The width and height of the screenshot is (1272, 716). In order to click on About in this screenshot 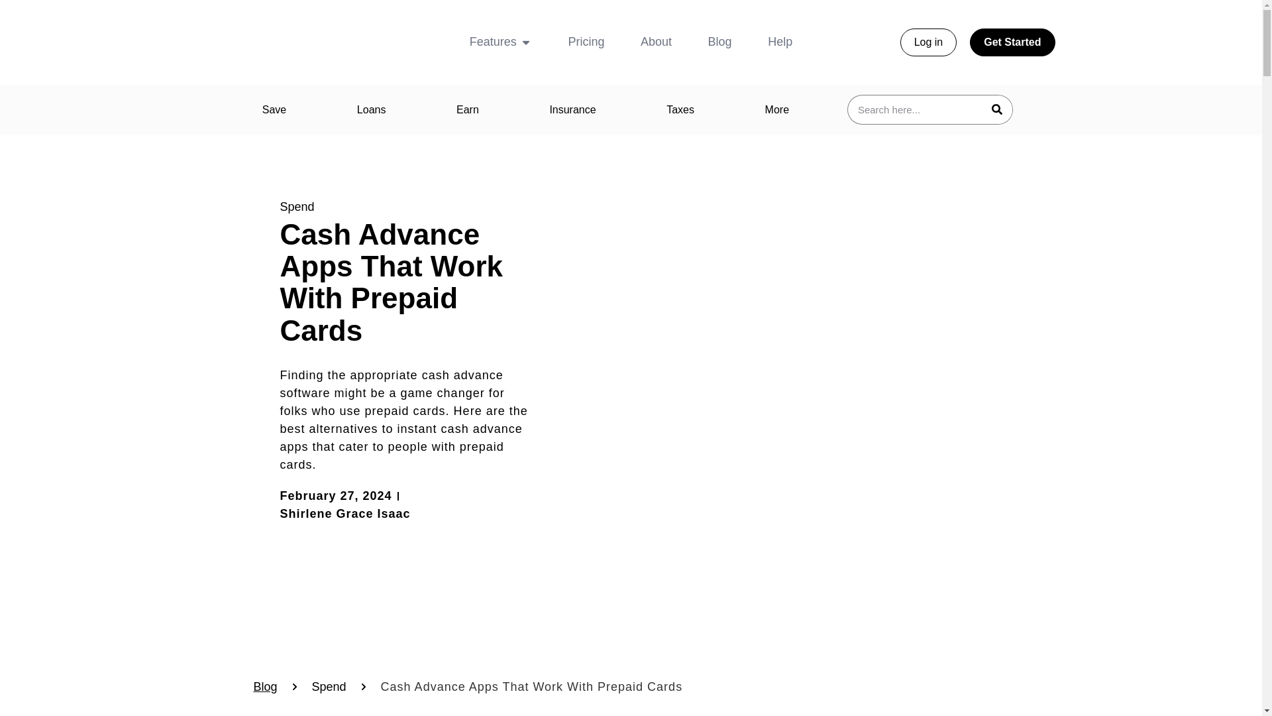, I will do `click(656, 41)`.